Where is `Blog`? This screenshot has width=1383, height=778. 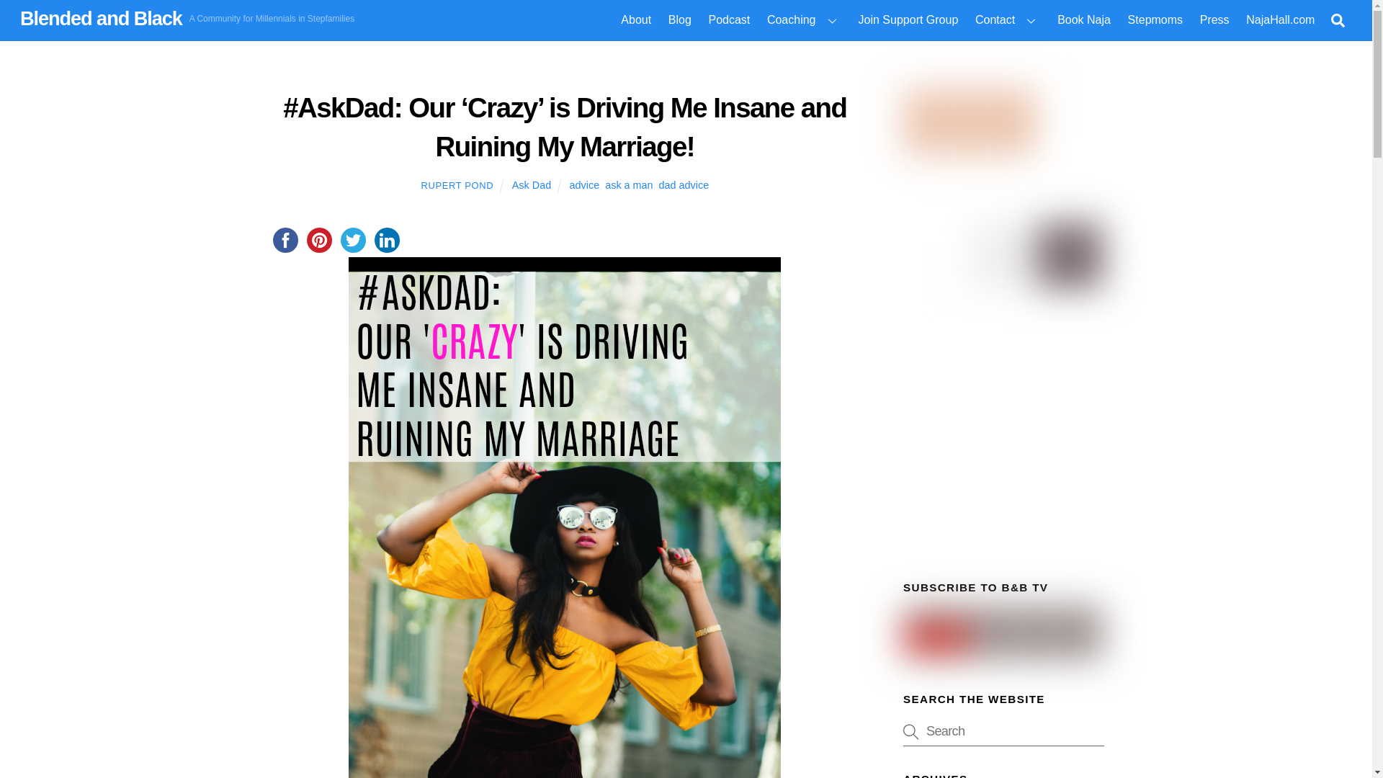 Blog is located at coordinates (679, 20).